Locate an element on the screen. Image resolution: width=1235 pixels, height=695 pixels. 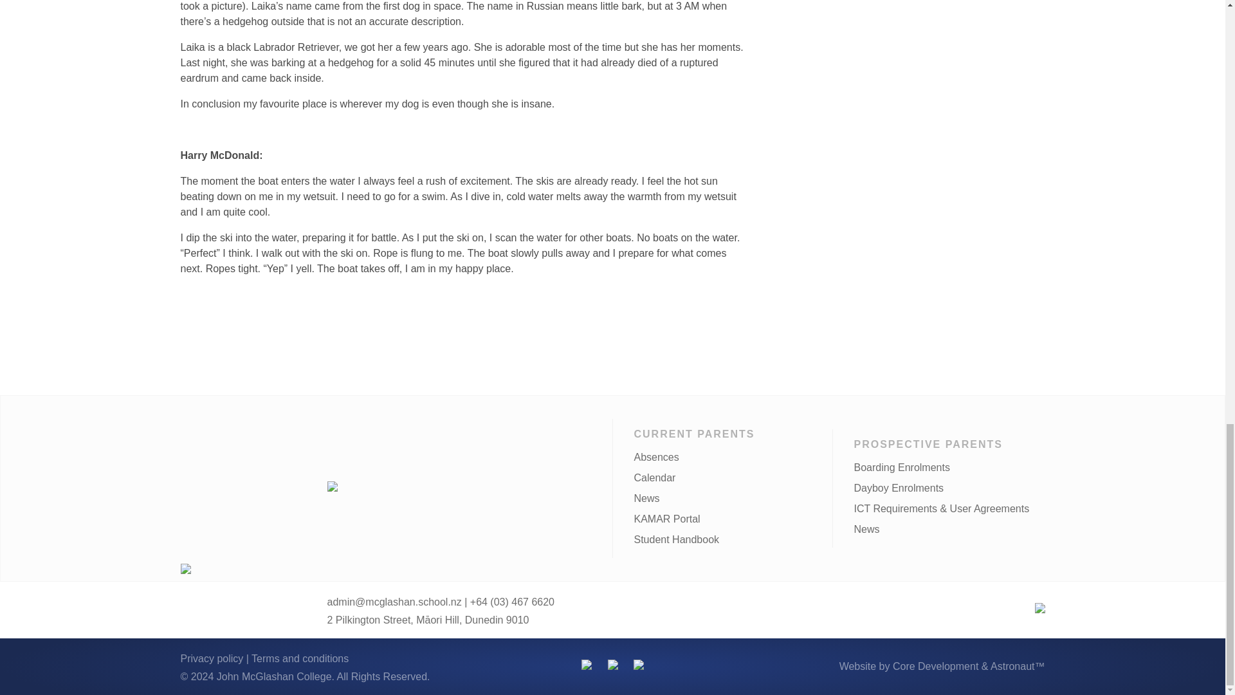
Core Development is located at coordinates (935, 667).